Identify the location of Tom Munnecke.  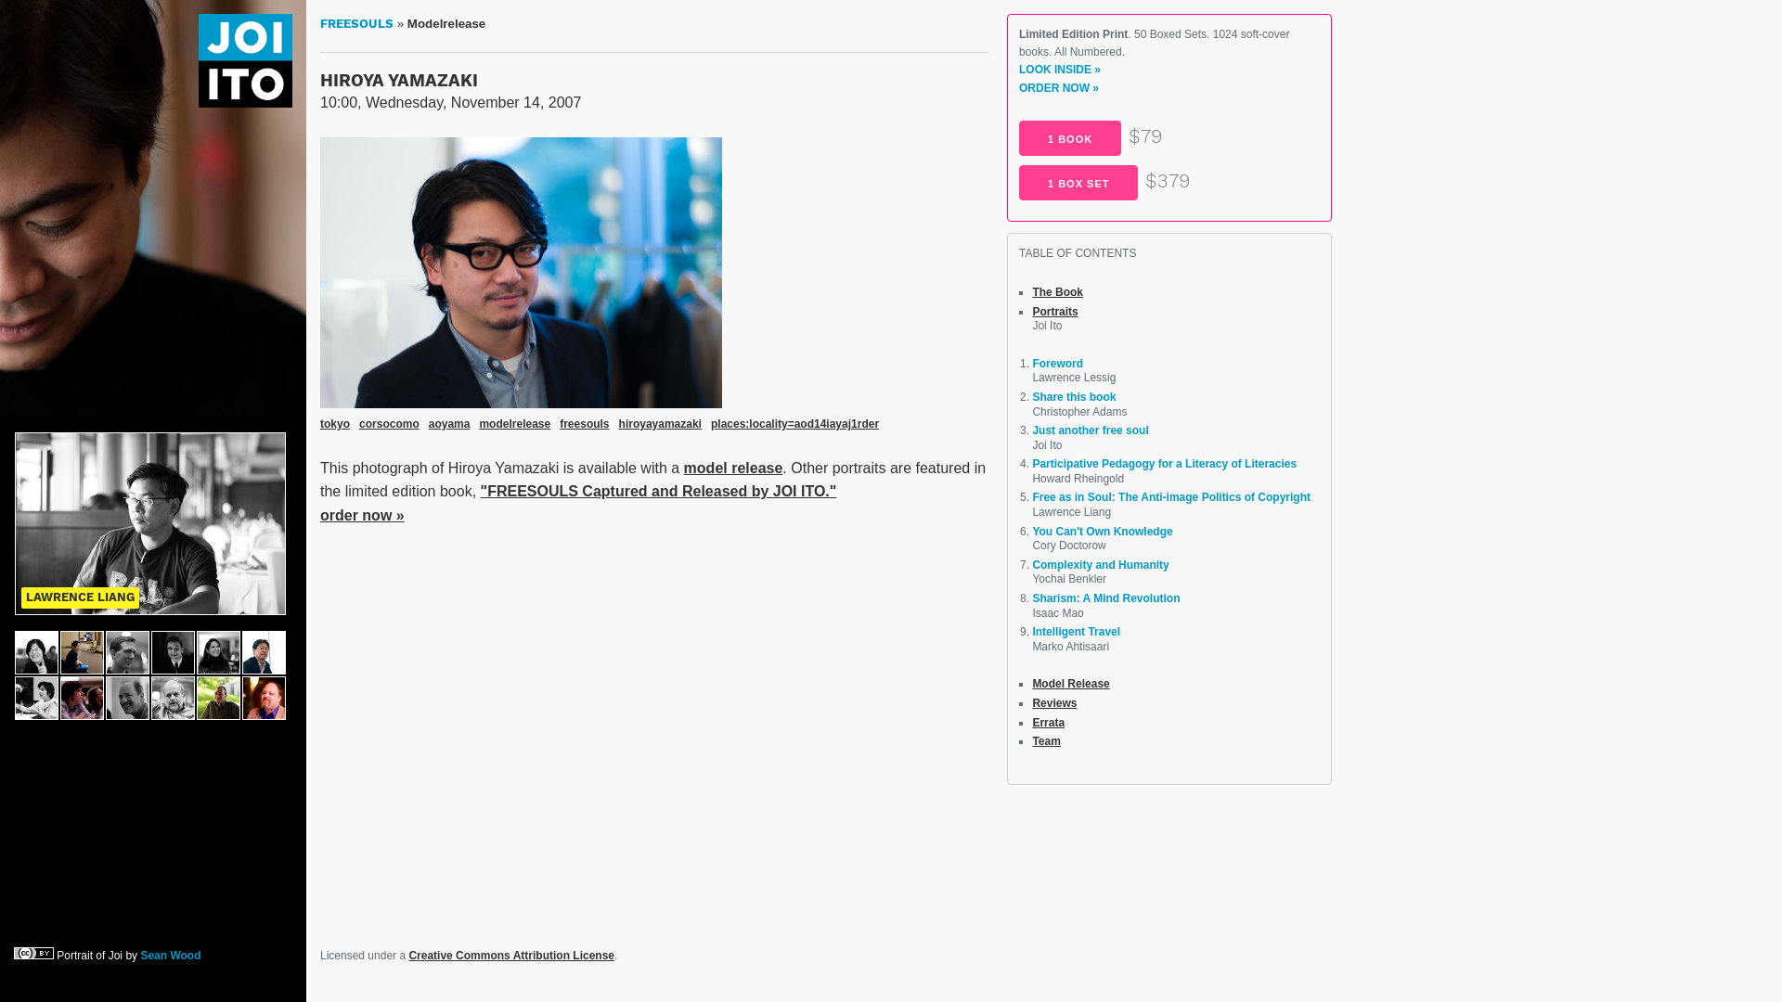
(173, 698).